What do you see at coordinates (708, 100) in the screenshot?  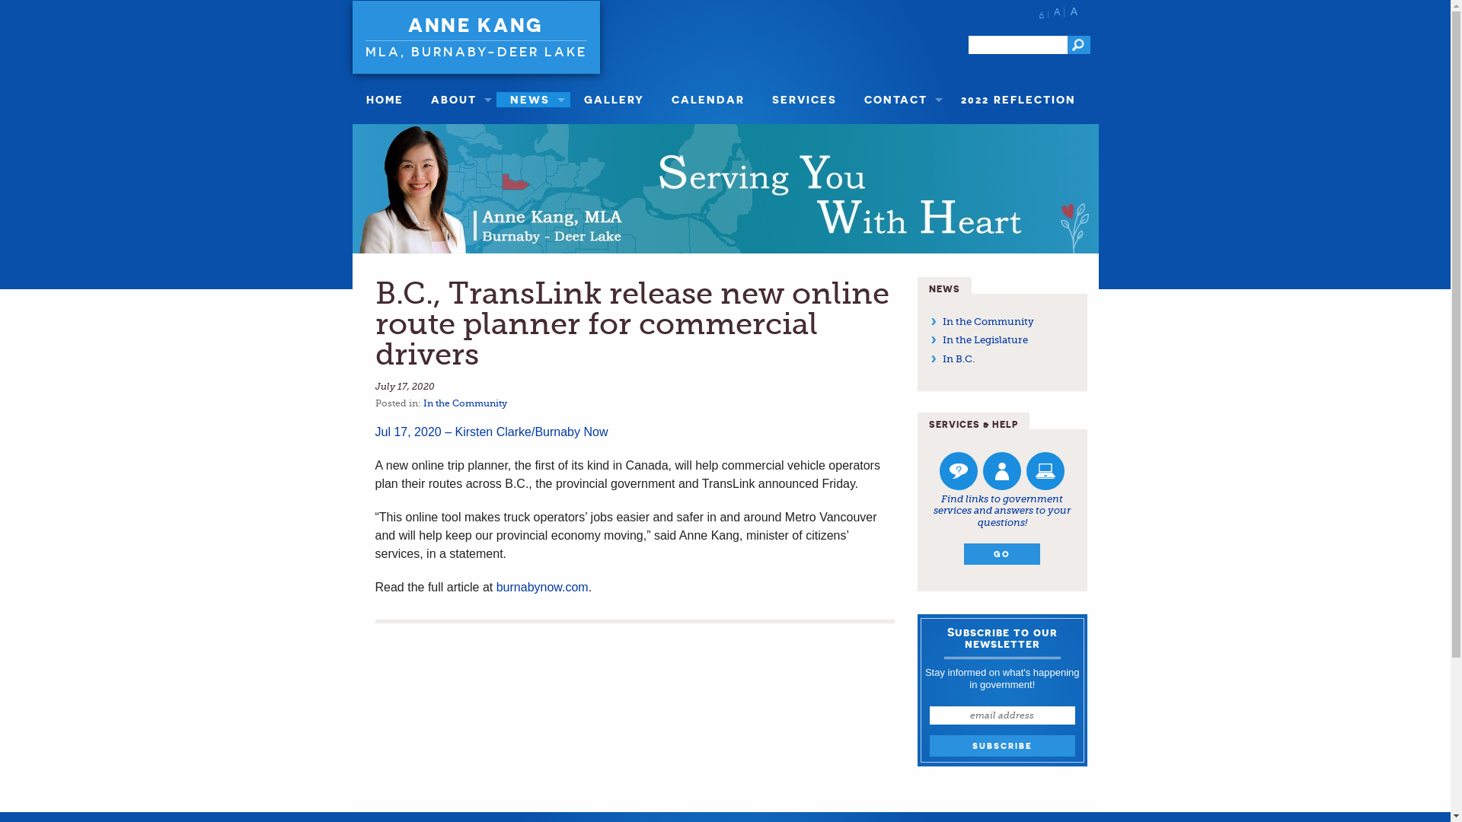 I see `CALENDAR` at bounding box center [708, 100].